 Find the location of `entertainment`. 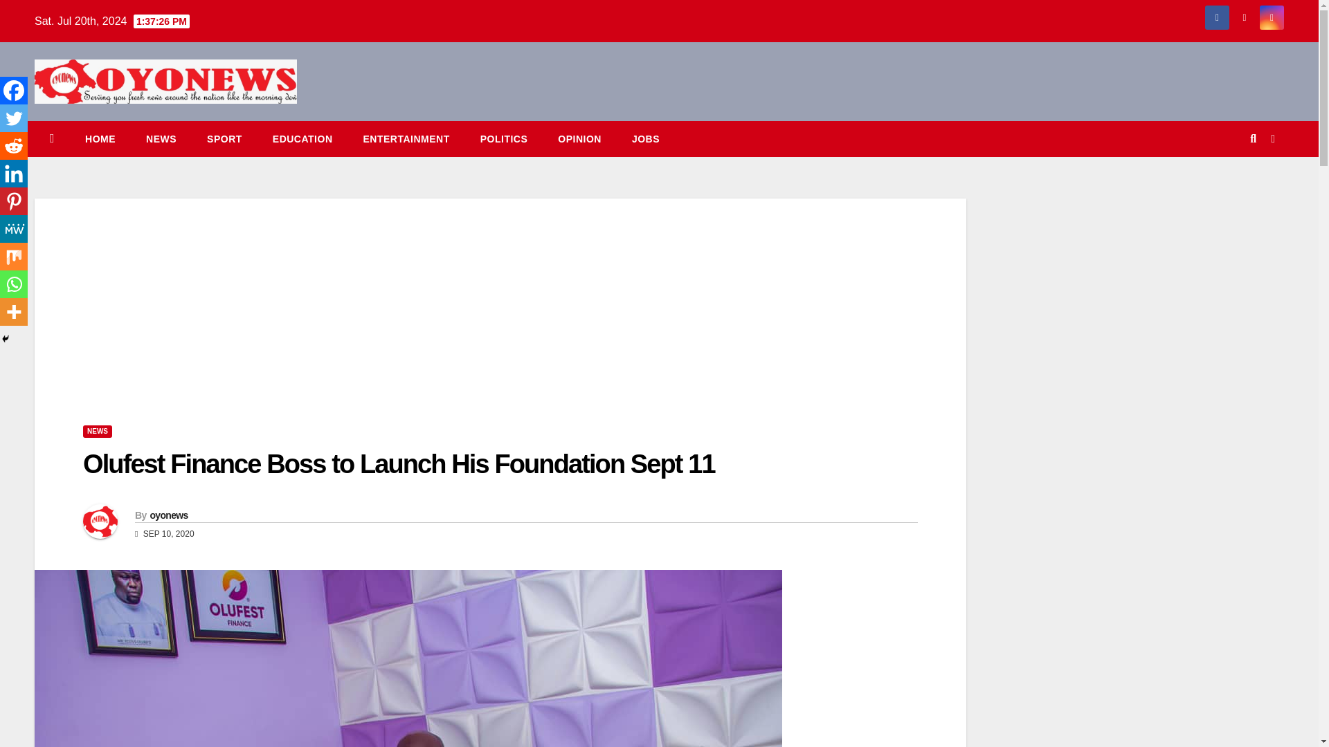

entertainment is located at coordinates (406, 138).